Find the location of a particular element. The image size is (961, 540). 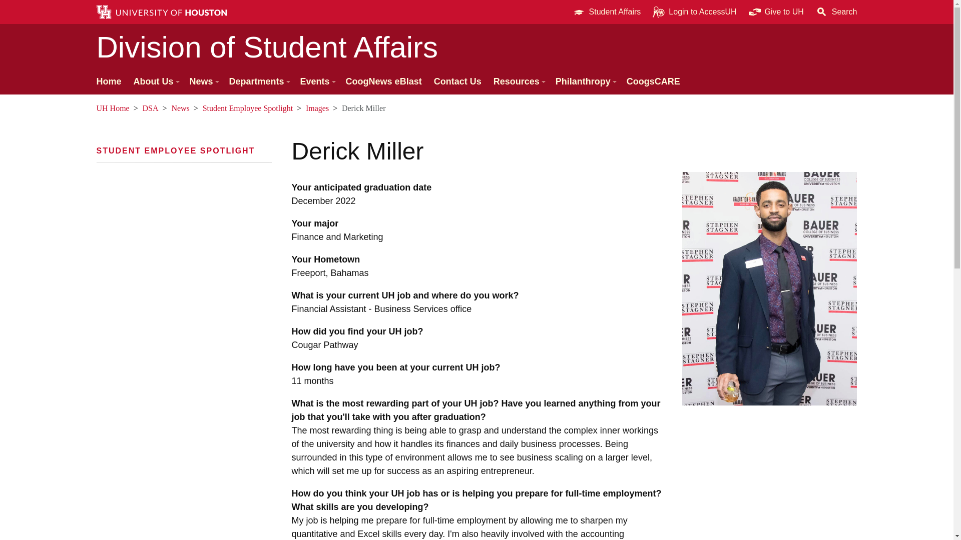

Division of Student Affairs is located at coordinates (476, 47).